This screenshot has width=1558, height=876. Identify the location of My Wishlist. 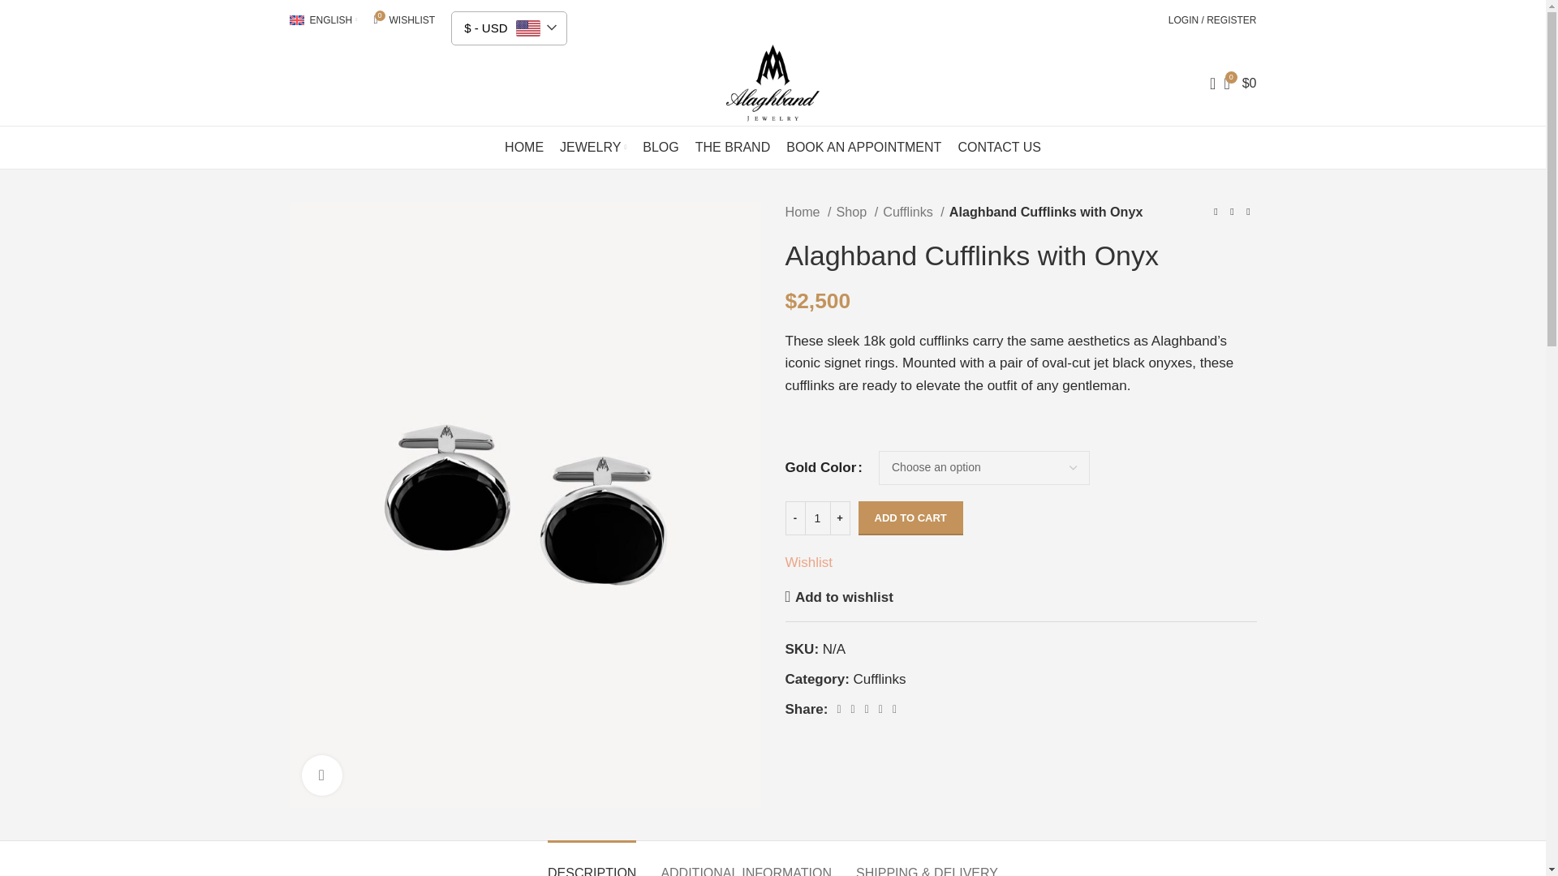
(403, 20).